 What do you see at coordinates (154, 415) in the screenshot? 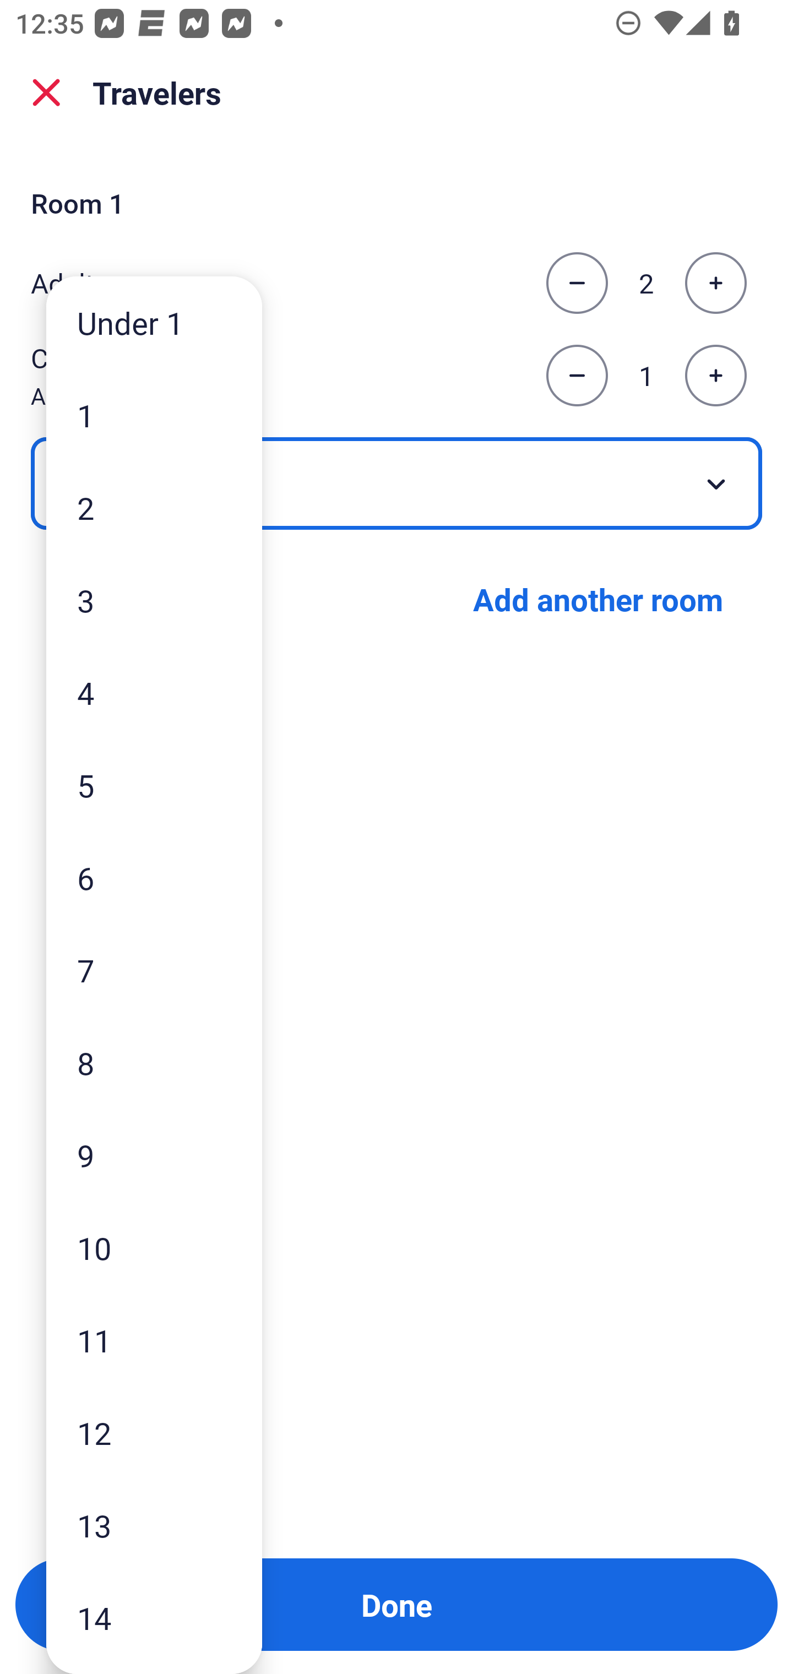
I see `1` at bounding box center [154, 415].